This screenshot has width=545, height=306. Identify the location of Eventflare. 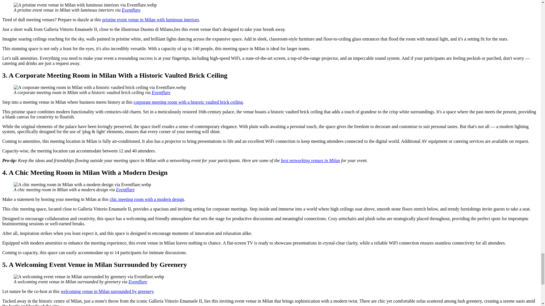
(138, 282).